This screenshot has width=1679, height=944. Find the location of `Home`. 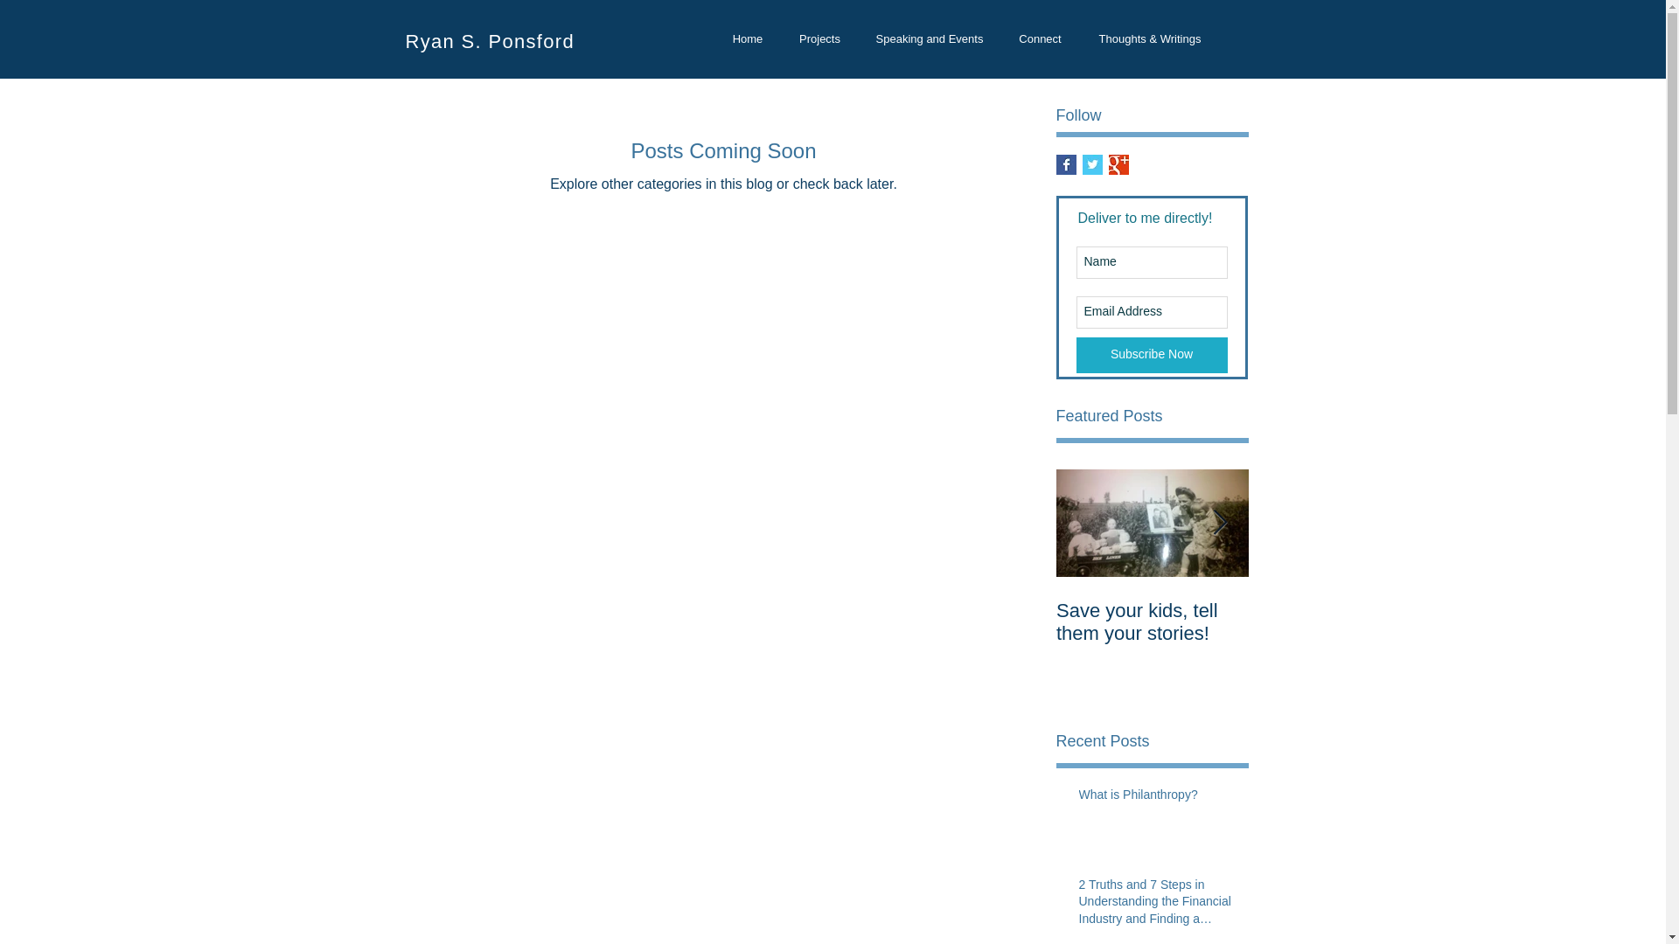

Home is located at coordinates (747, 38).